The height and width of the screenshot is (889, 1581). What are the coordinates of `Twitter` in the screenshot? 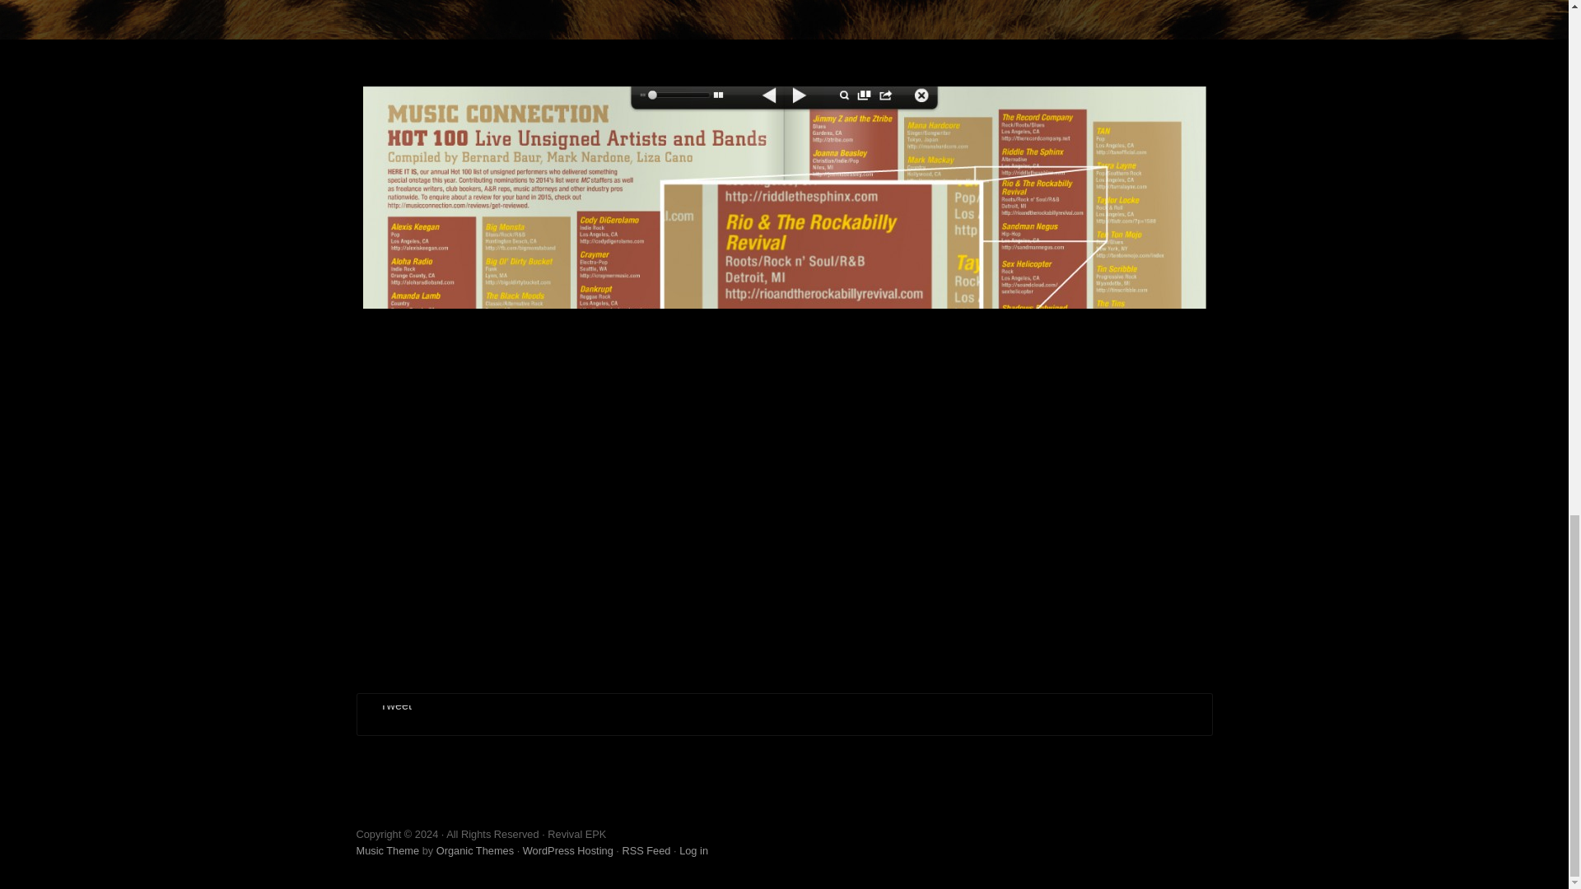 It's located at (1198, 840).